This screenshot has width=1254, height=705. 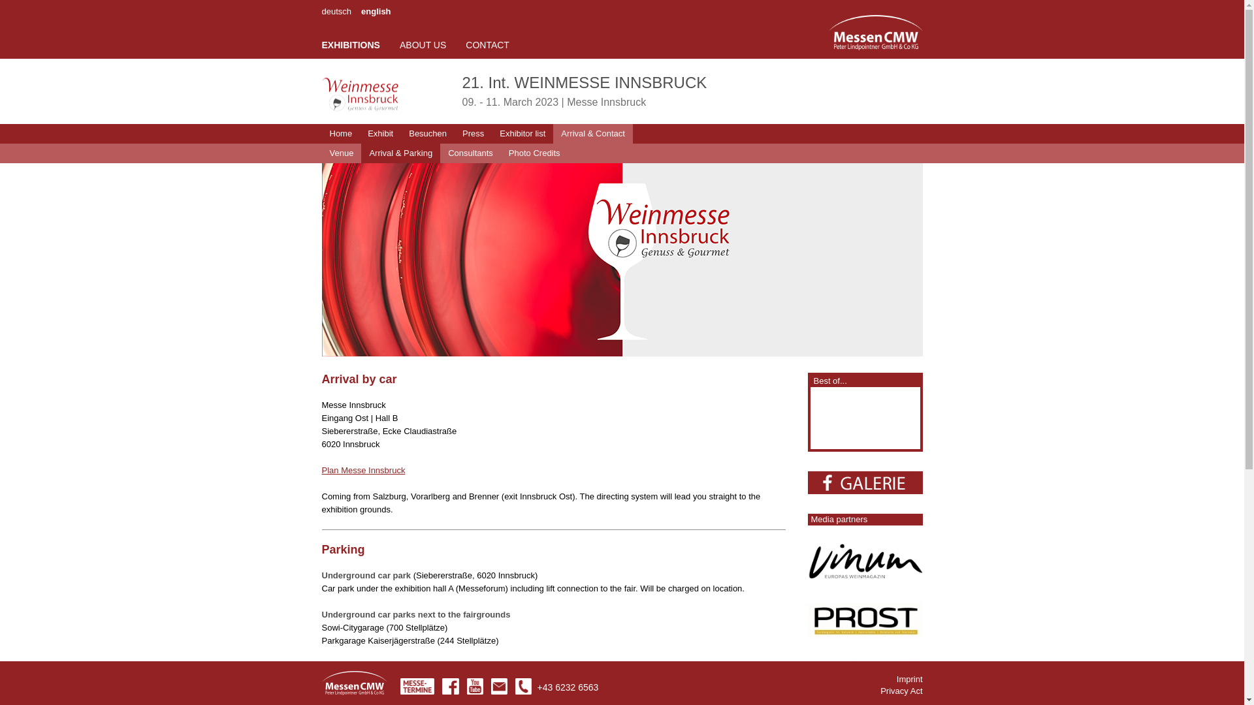 I want to click on Privacy Act, so click(x=901, y=691).